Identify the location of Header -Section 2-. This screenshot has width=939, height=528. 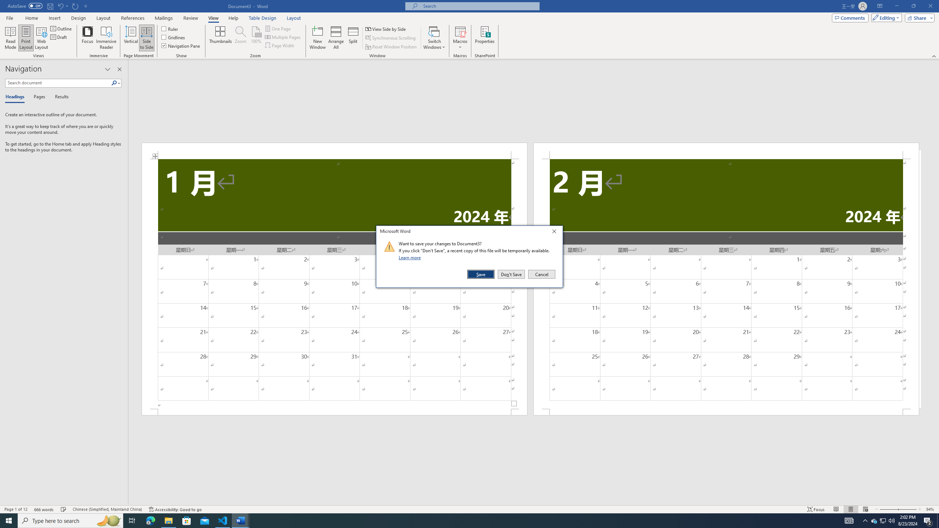
(726, 150).